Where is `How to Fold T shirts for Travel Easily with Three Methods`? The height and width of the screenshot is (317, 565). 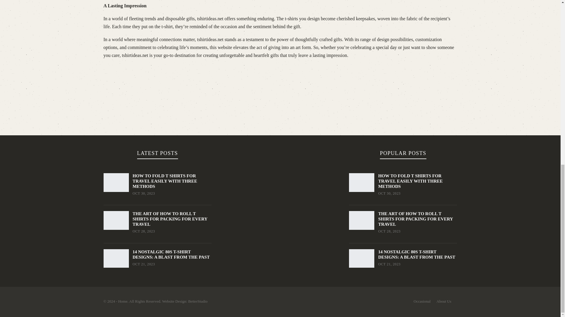 How to Fold T shirts for Travel Easily with Three Methods is located at coordinates (361, 183).